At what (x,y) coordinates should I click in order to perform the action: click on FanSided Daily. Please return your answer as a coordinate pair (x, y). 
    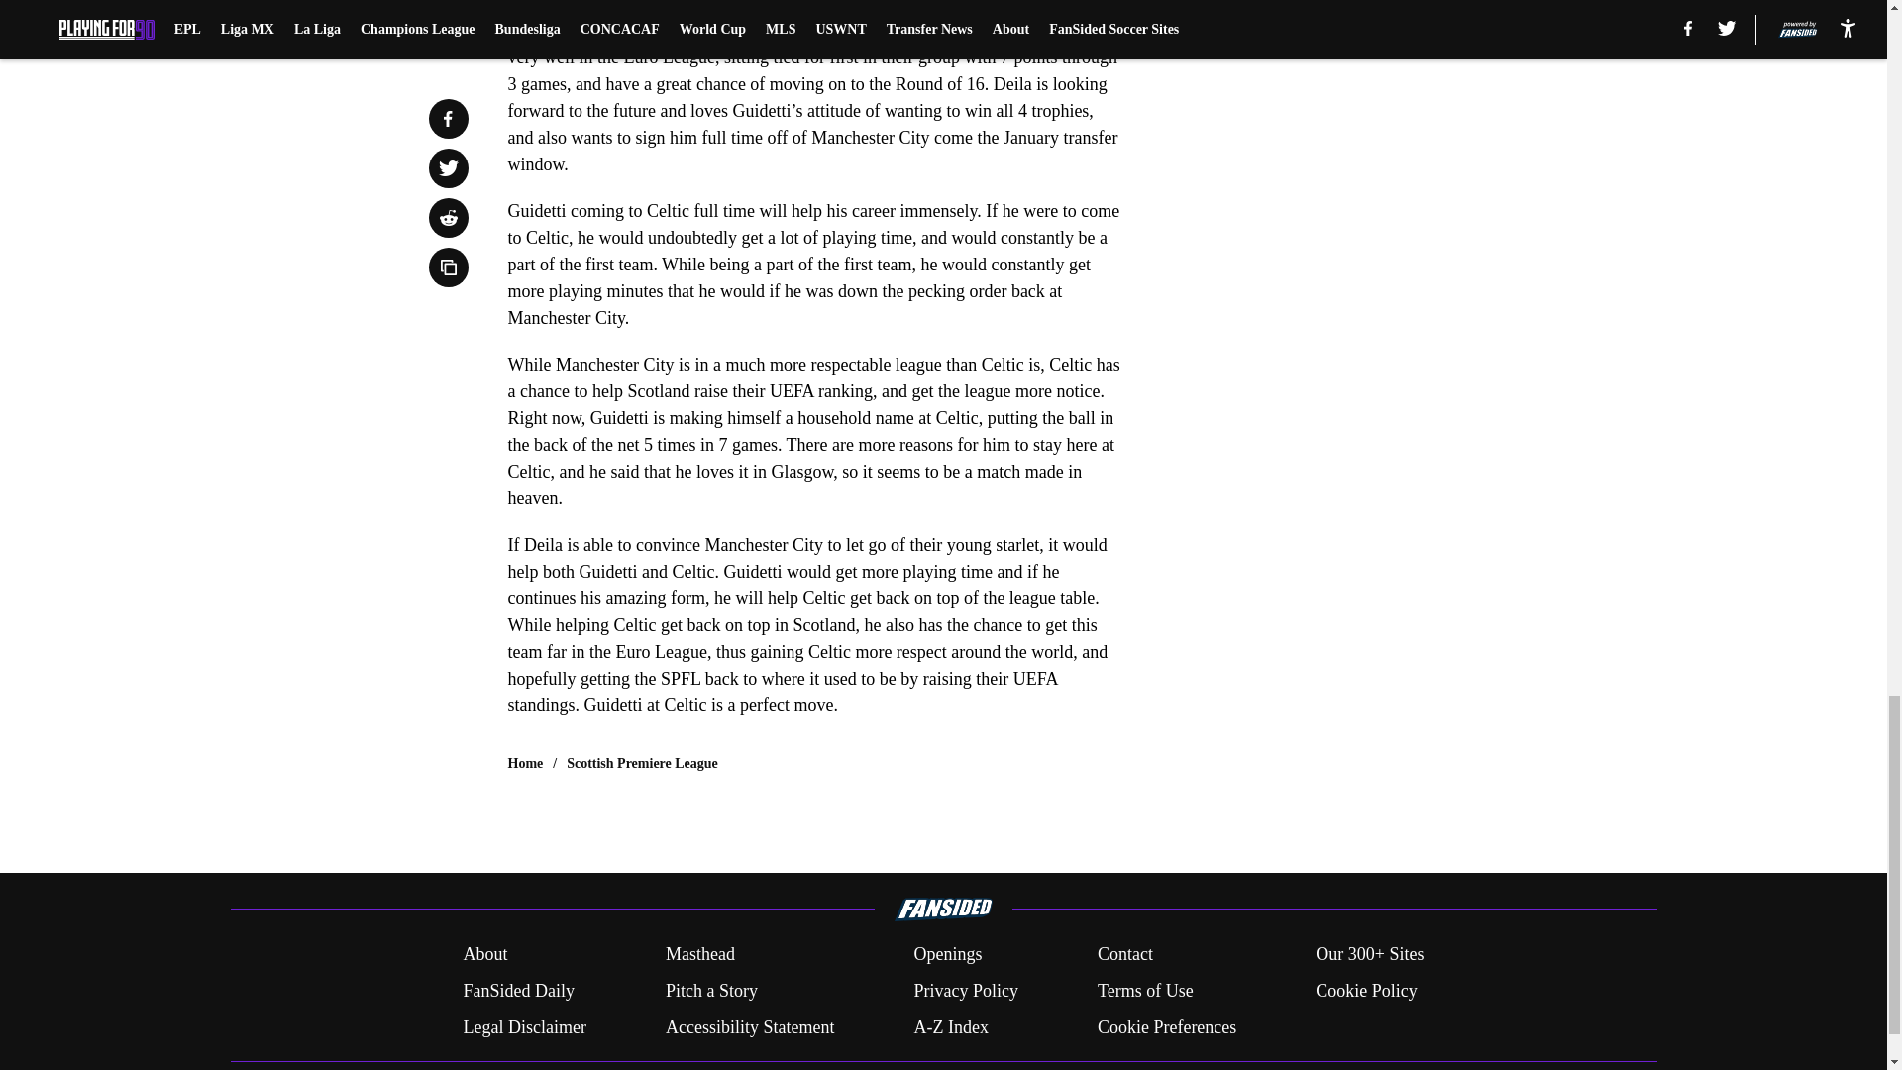
    Looking at the image, I should click on (517, 991).